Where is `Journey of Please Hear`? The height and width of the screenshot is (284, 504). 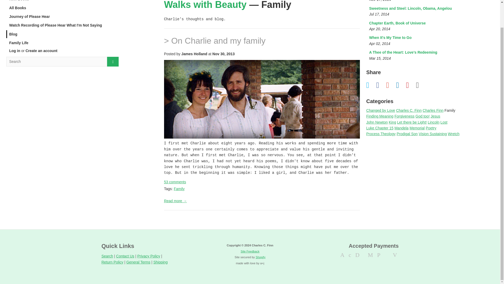 Journey of Please Hear is located at coordinates (62, 16).